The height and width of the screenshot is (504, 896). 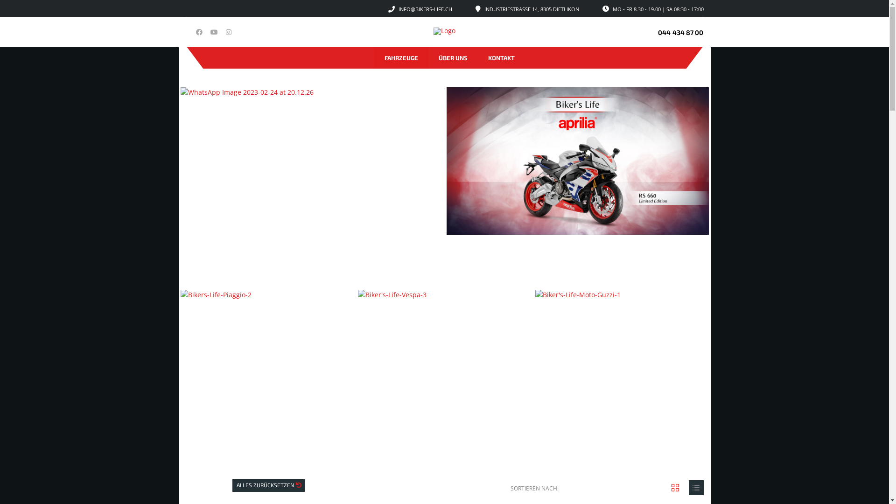 What do you see at coordinates (311, 161) in the screenshot?
I see `WhatsApp Image 2023-02-24 at 20.12.26` at bounding box center [311, 161].